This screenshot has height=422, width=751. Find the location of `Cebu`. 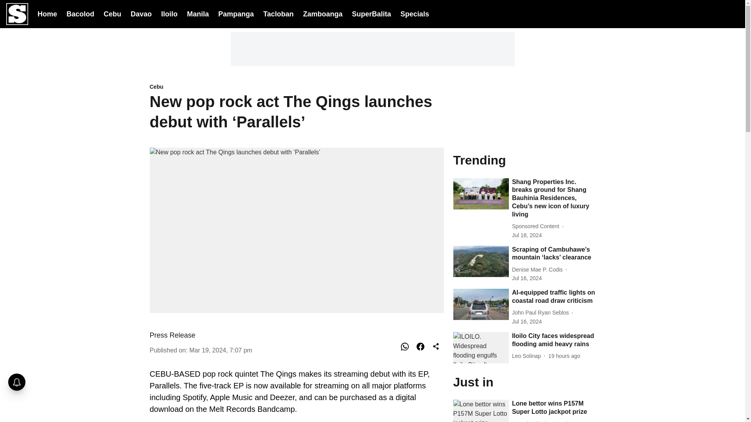

Cebu is located at coordinates (296, 87).